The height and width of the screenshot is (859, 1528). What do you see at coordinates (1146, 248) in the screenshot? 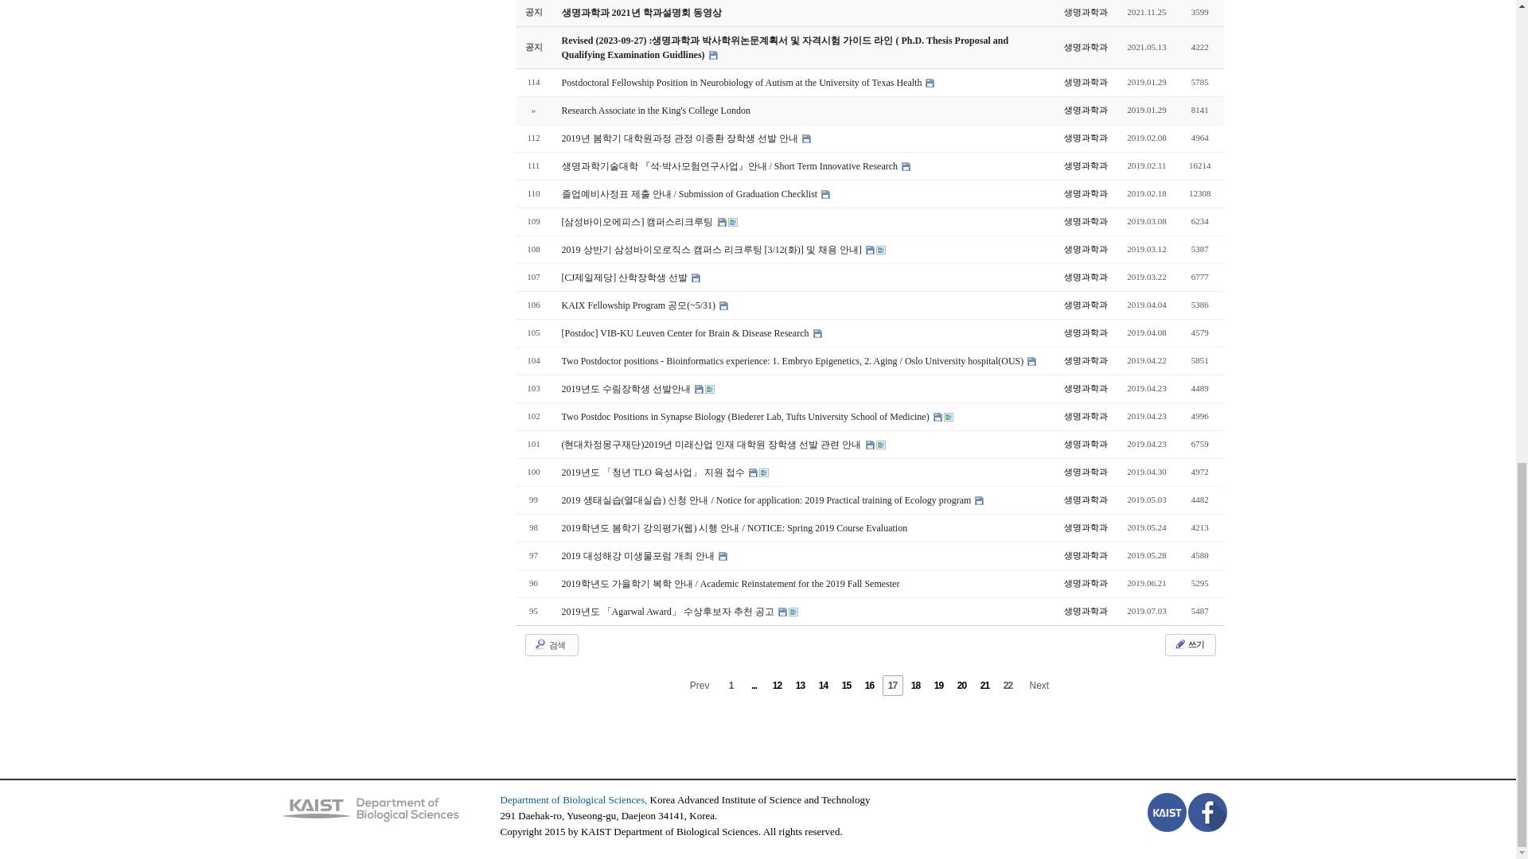
I see `00:37` at bounding box center [1146, 248].